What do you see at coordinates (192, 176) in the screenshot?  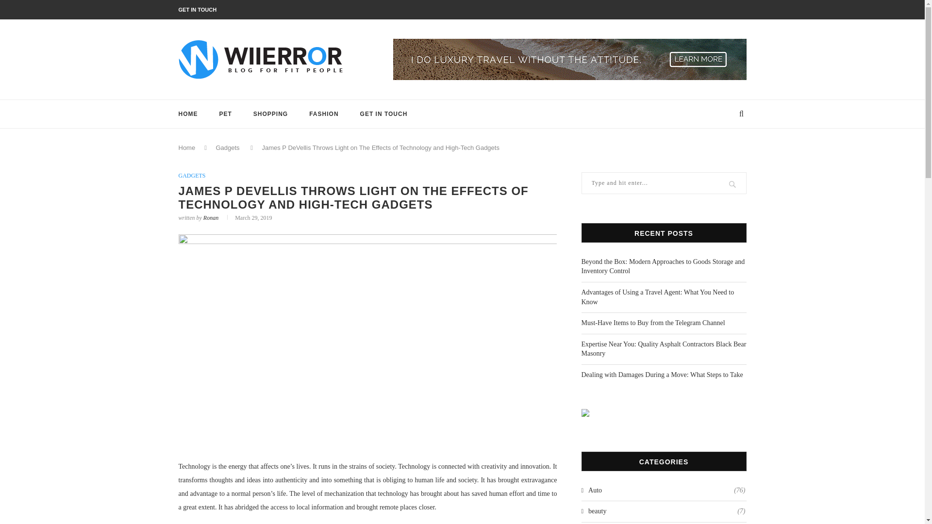 I see `View all posts in Gadgets` at bounding box center [192, 176].